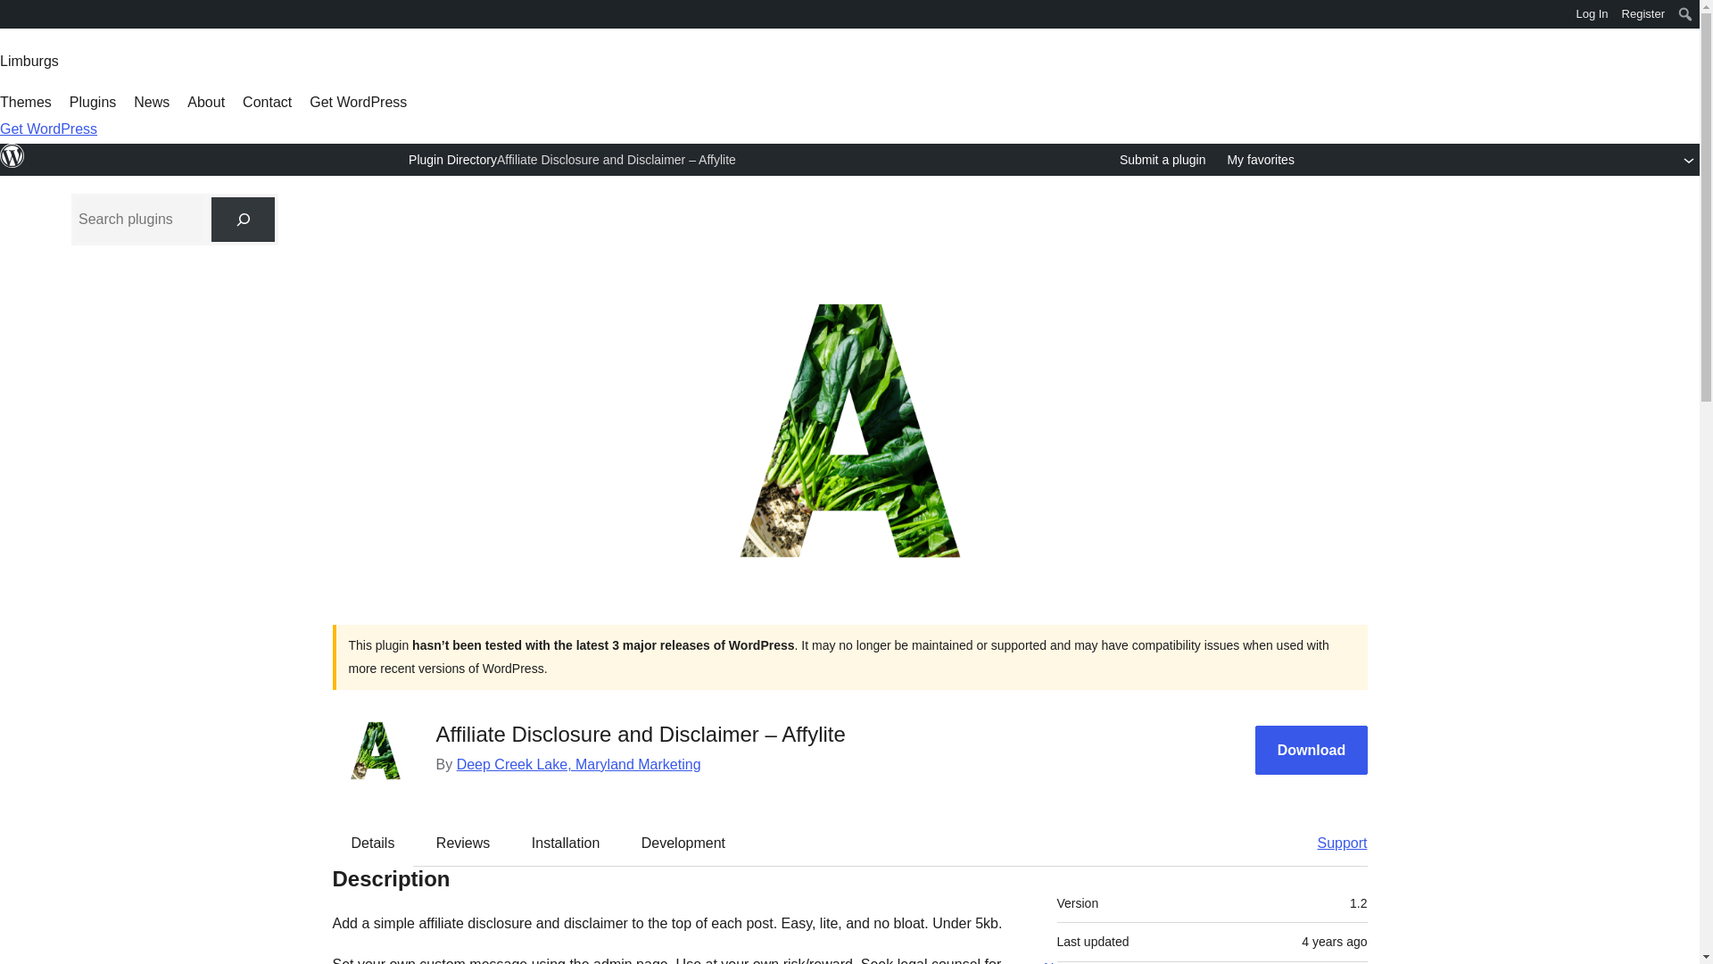 This screenshot has height=964, width=1713. What do you see at coordinates (578, 764) in the screenshot?
I see `Deep Creek Lake, Maryland Marketing` at bounding box center [578, 764].